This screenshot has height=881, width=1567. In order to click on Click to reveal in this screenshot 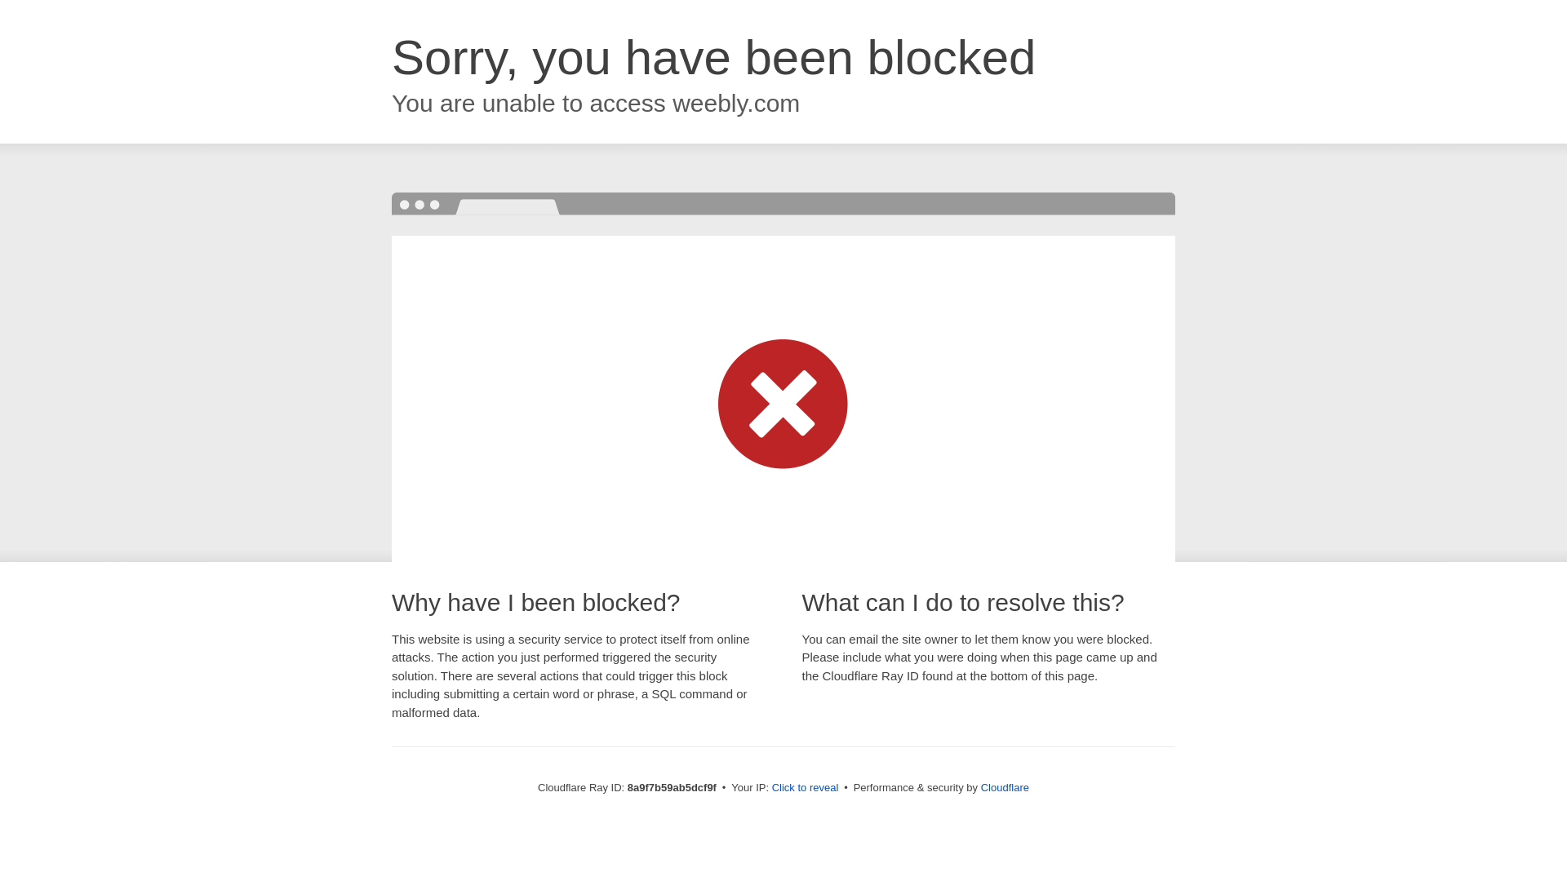, I will do `click(805, 788)`.